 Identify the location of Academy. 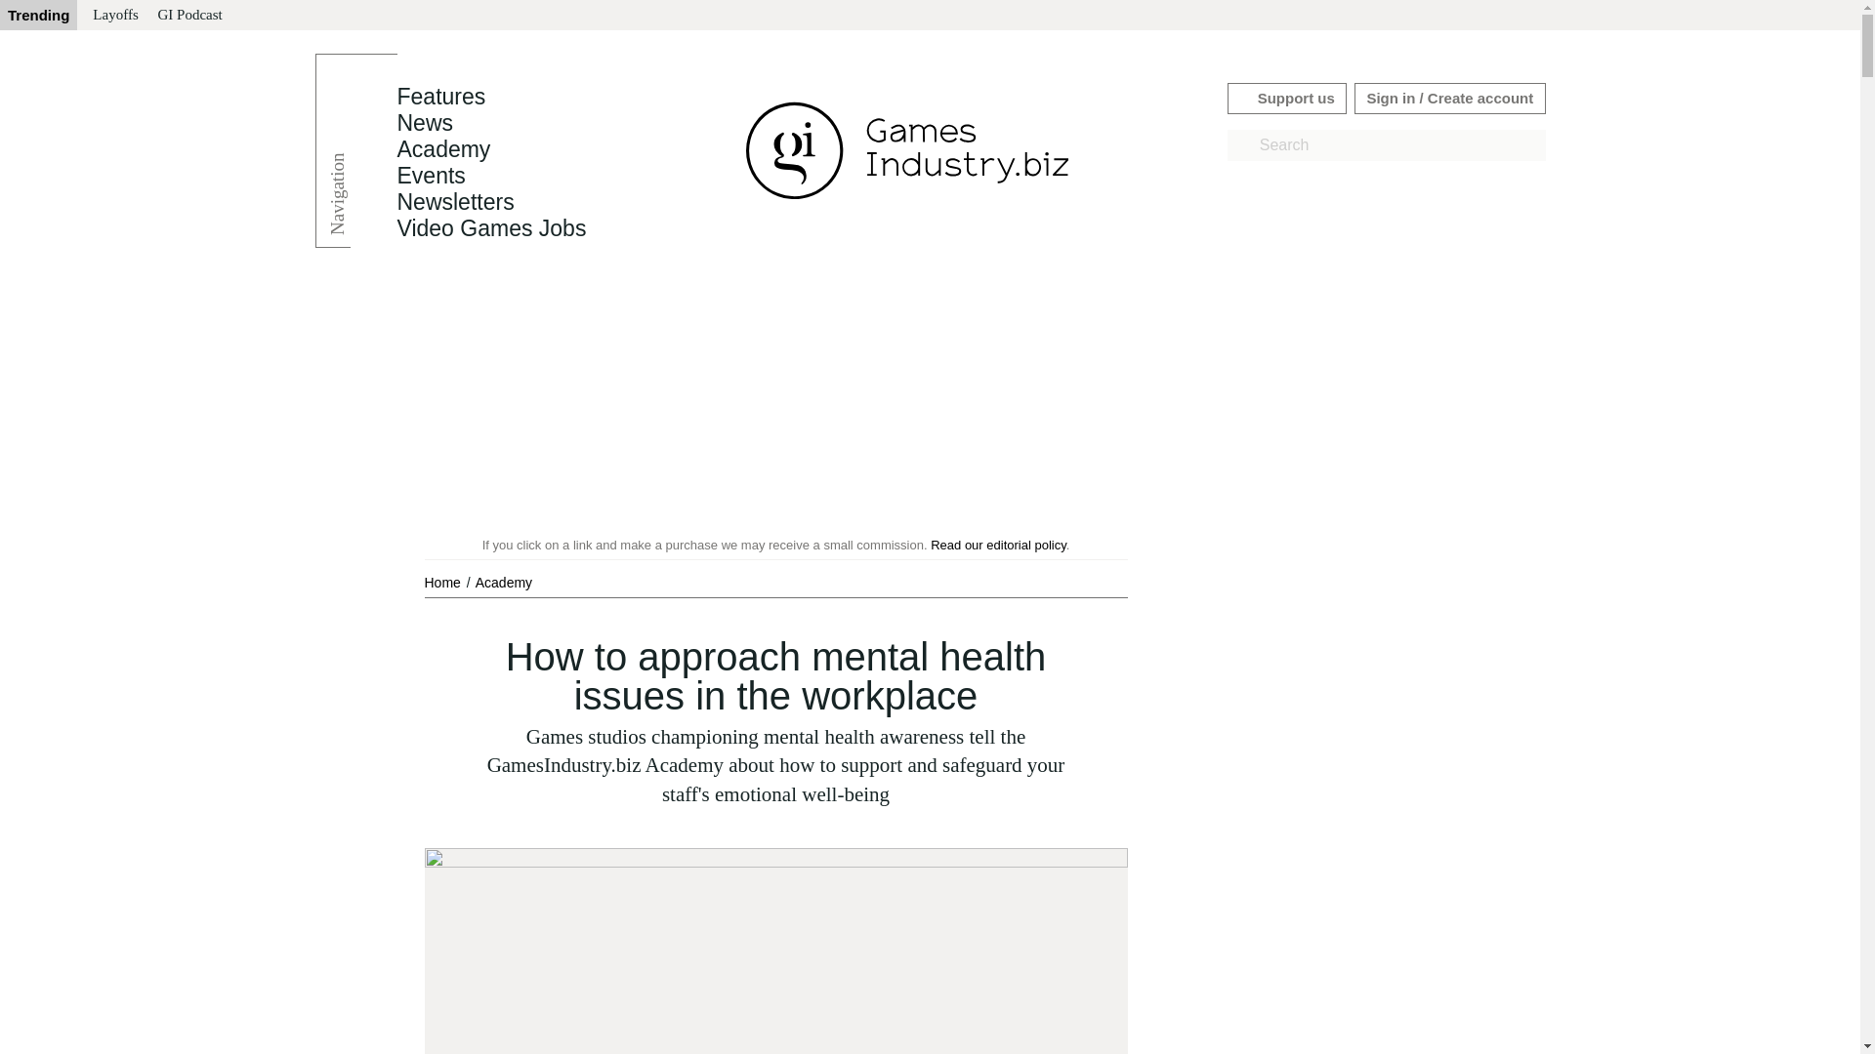
(504, 582).